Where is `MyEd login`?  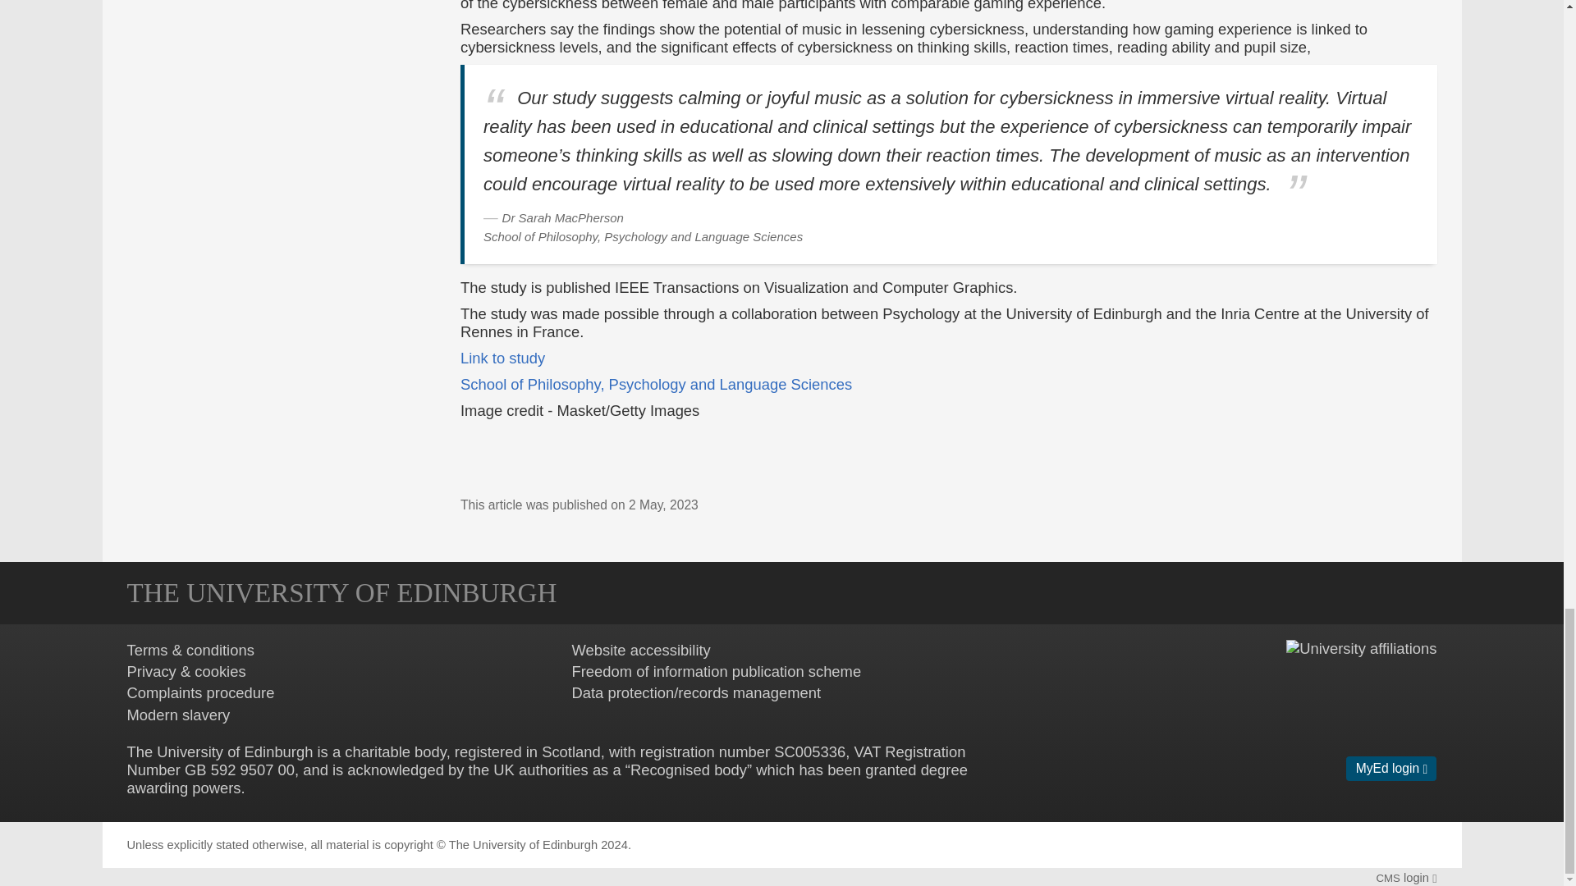
MyEd login is located at coordinates (1390, 768).